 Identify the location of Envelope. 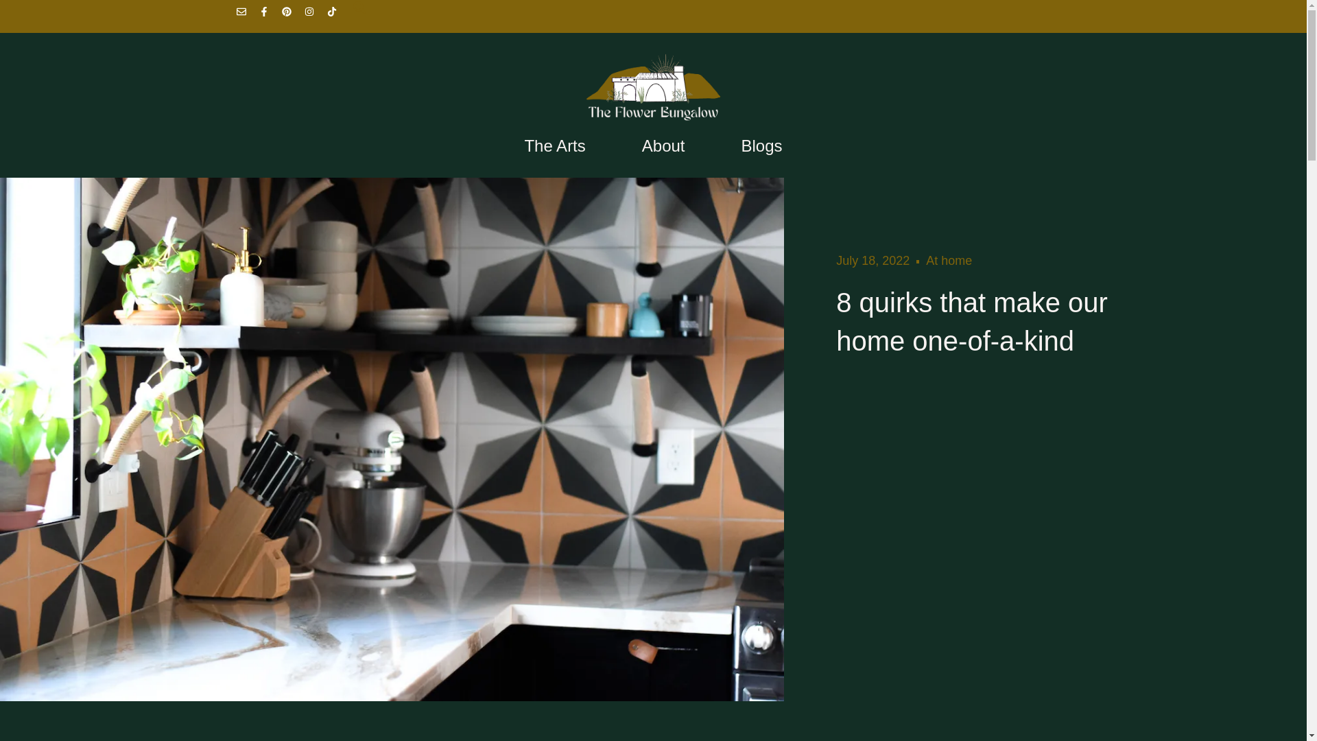
(246, 16).